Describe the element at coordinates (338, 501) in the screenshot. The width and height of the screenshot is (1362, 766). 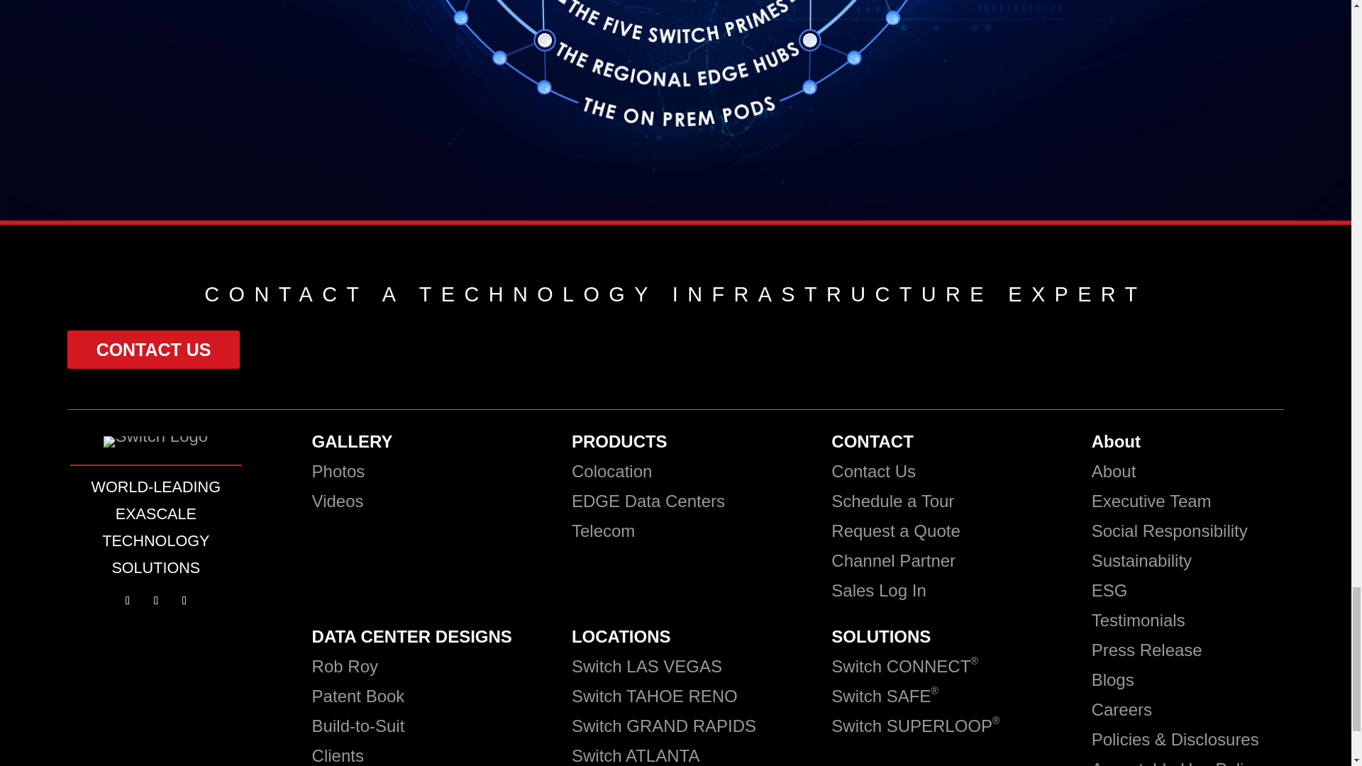
I see `Switch VIDEOS` at that location.